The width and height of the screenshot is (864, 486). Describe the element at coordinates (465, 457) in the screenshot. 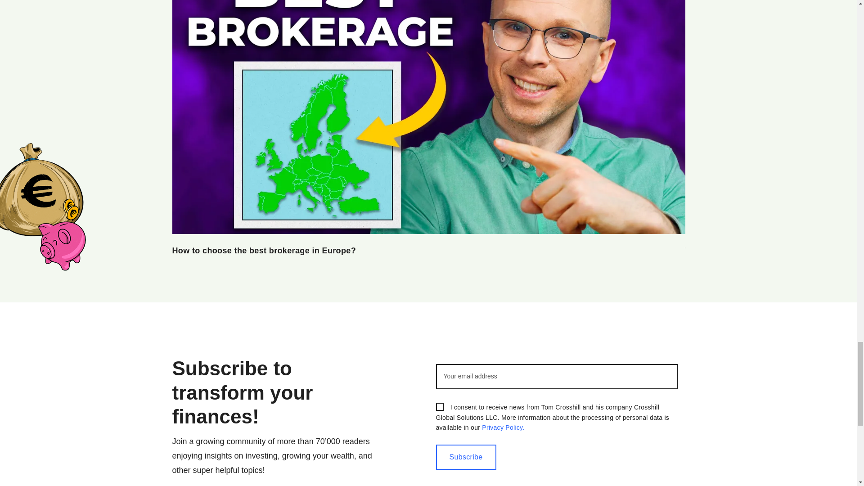

I see `Subscribe` at that location.